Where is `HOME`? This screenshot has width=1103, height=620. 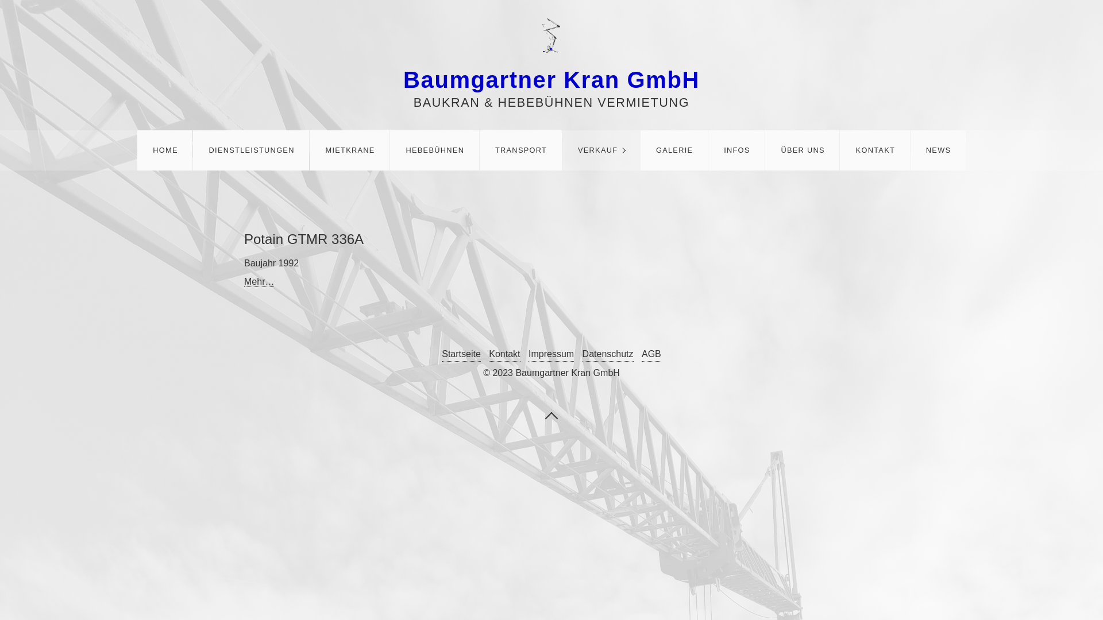
HOME is located at coordinates (165, 150).